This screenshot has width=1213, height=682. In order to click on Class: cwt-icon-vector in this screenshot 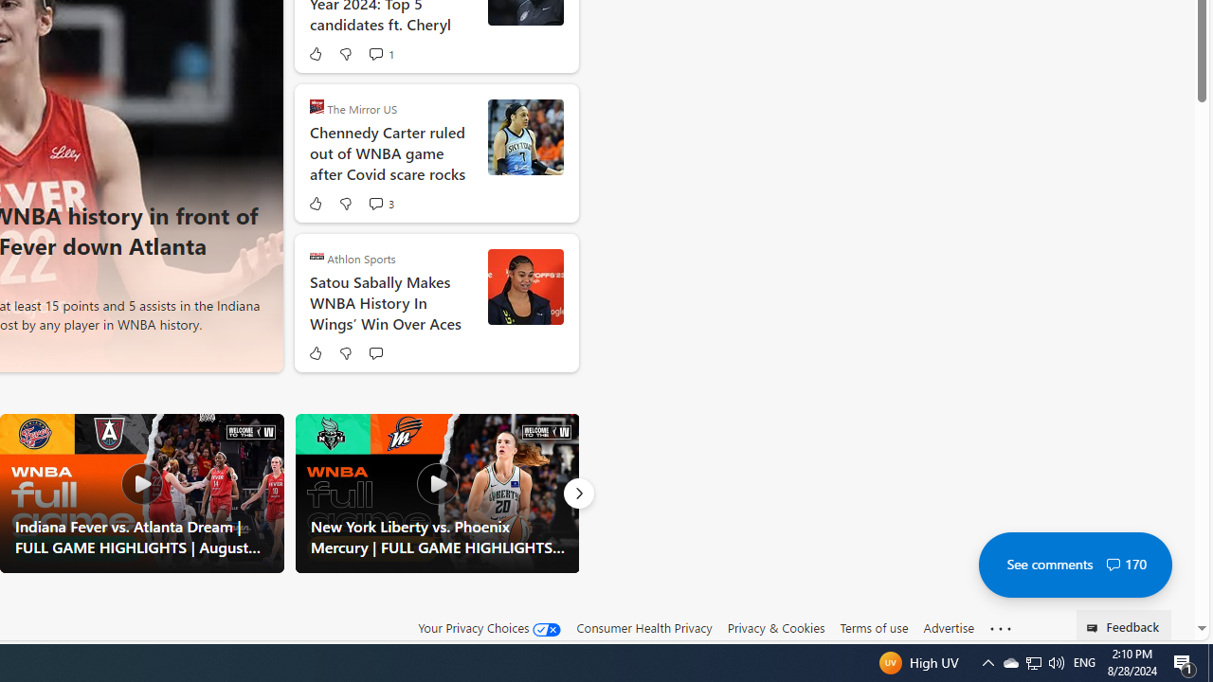, I will do `click(1113, 565)`.